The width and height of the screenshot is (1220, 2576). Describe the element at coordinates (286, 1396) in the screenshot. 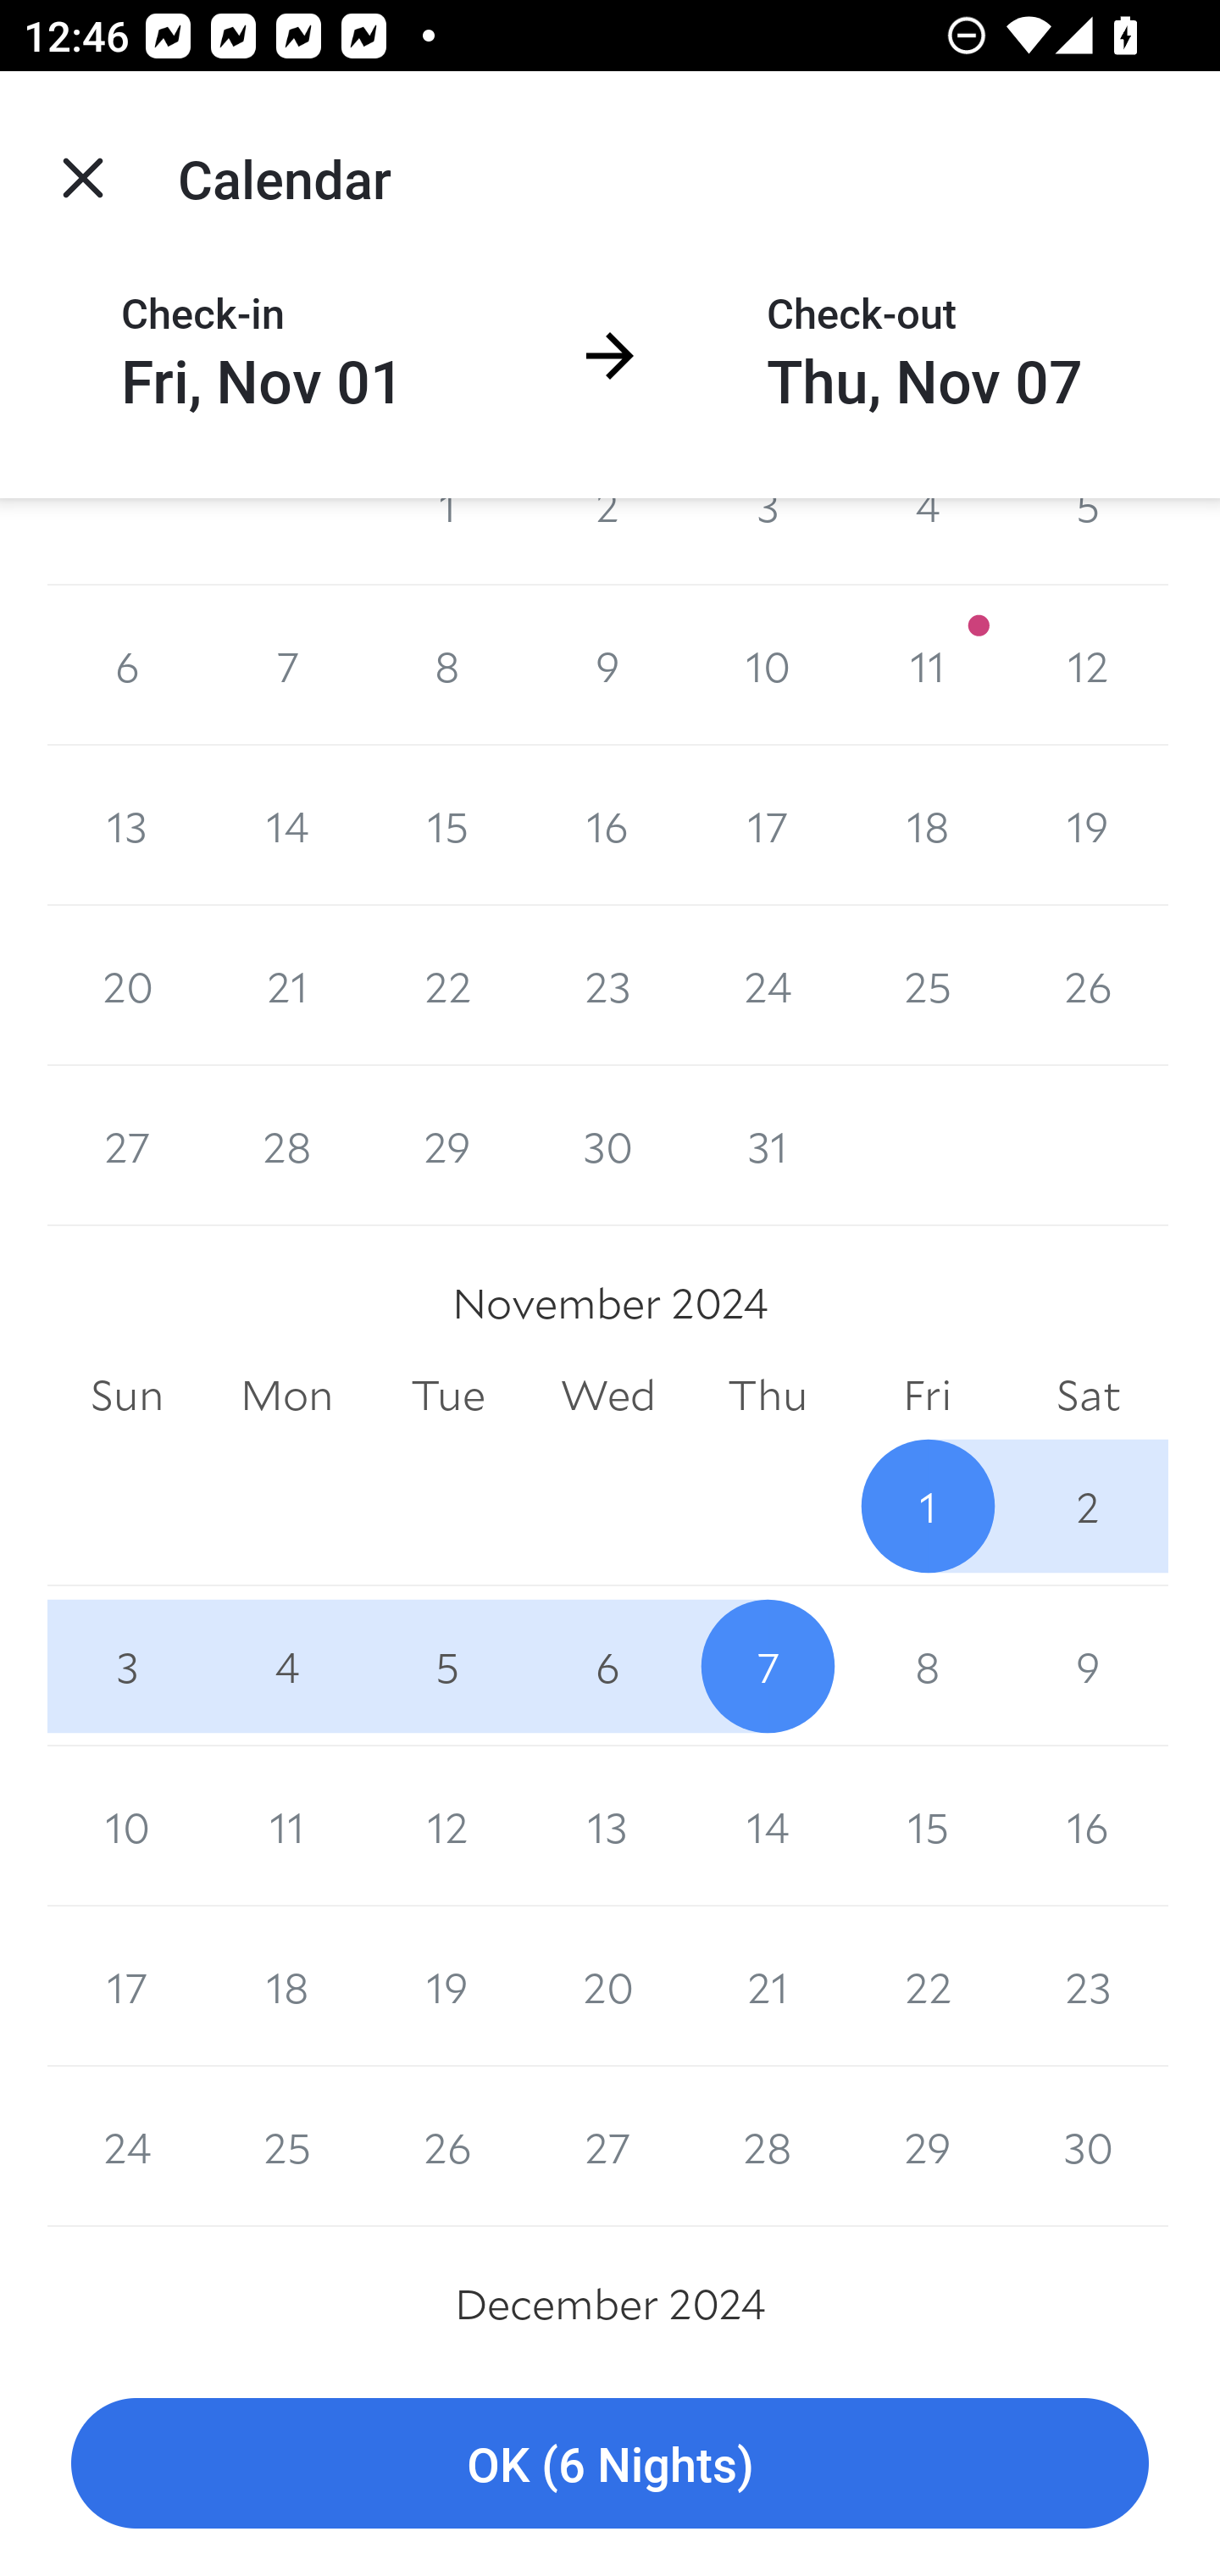

I see `Mon` at that location.